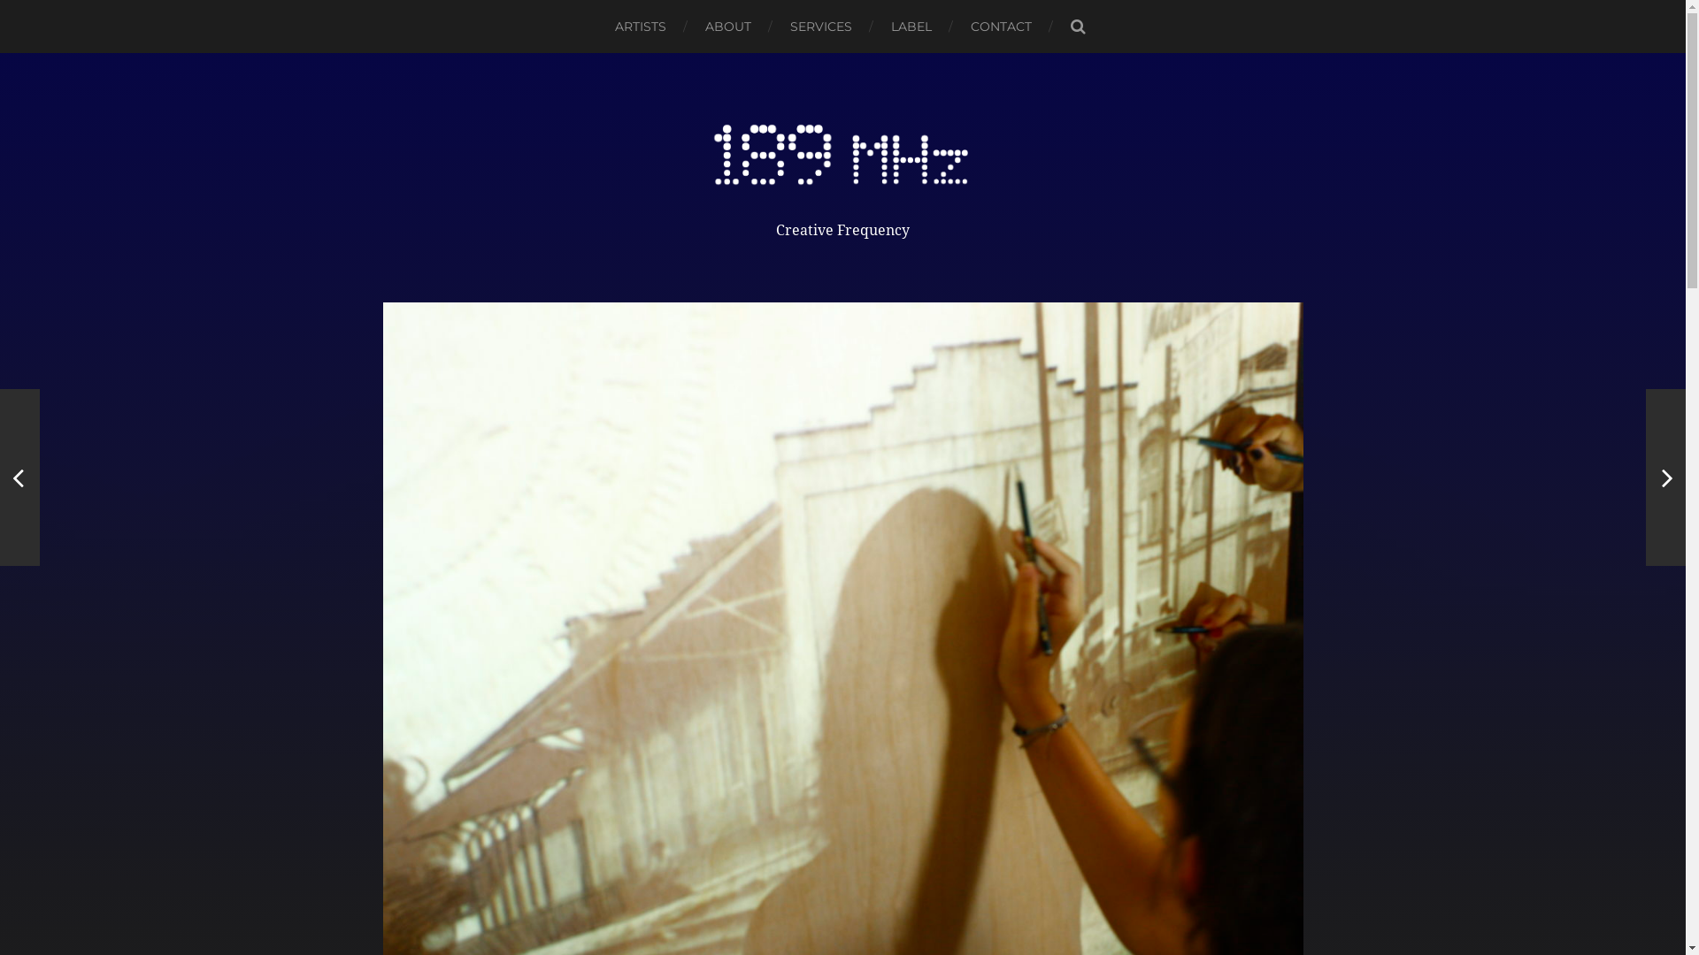 This screenshot has width=1699, height=955. Describe the element at coordinates (842, 157) in the screenshot. I see `189MHz ` at that location.